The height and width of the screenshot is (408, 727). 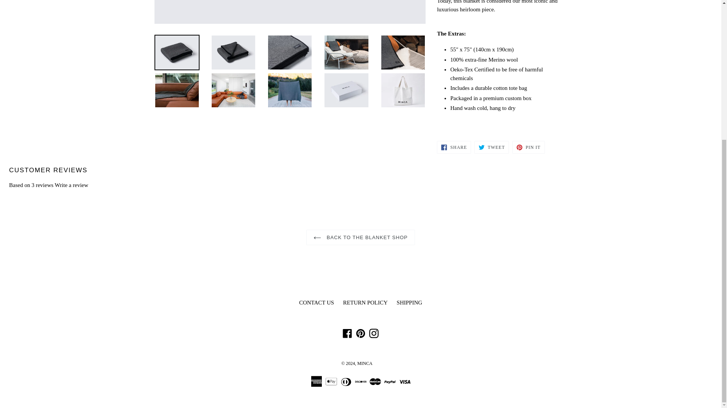 What do you see at coordinates (373, 333) in the screenshot?
I see `MINCA on Instagram` at bounding box center [373, 333].